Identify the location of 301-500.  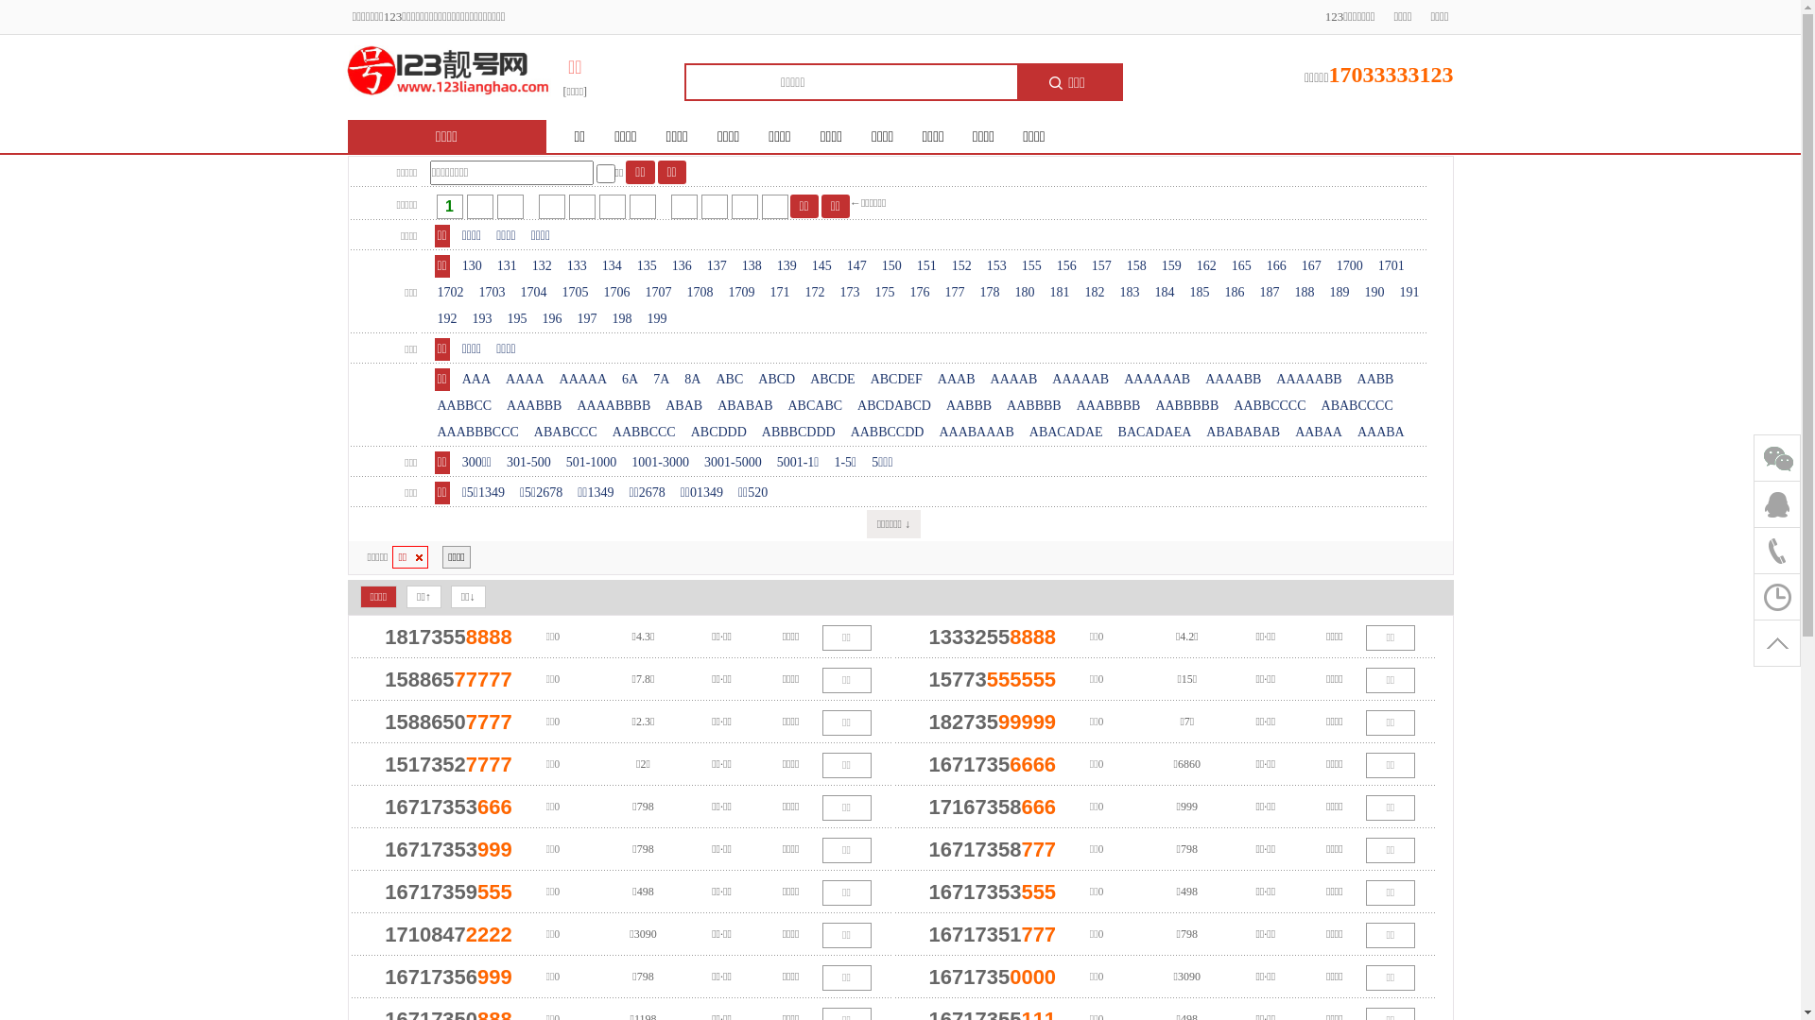
(529, 463).